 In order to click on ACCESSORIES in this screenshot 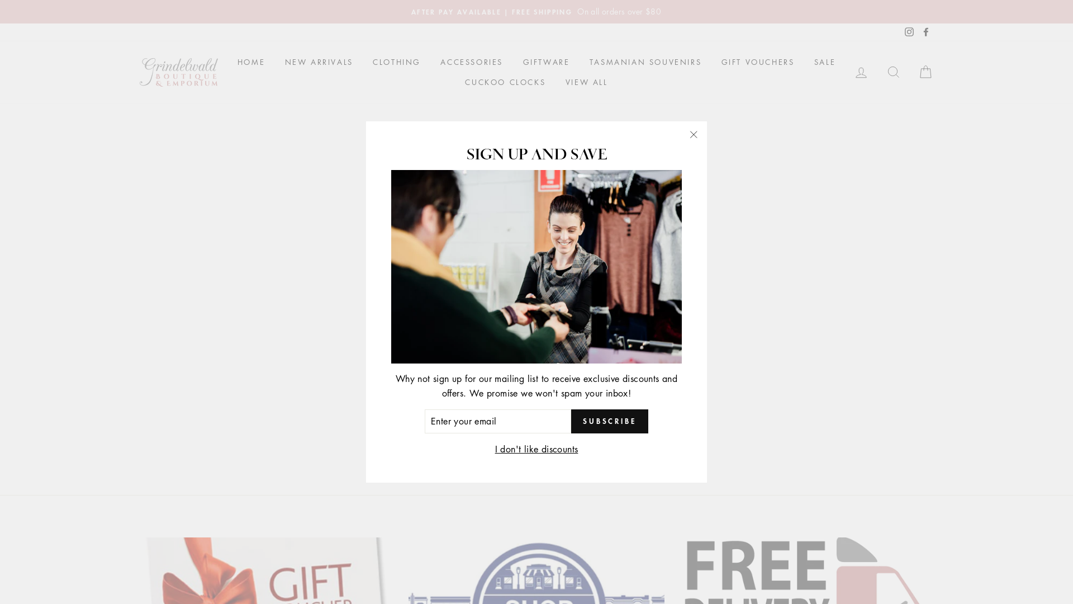, I will do `click(472, 63)`.